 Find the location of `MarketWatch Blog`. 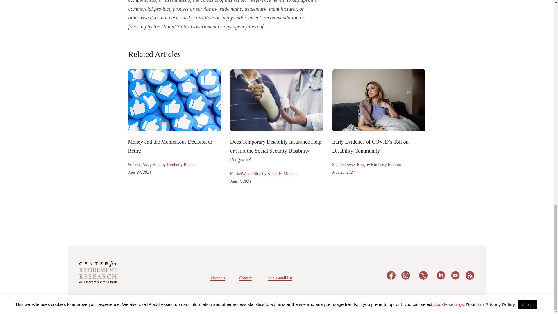

MarketWatch Blog is located at coordinates (245, 173).